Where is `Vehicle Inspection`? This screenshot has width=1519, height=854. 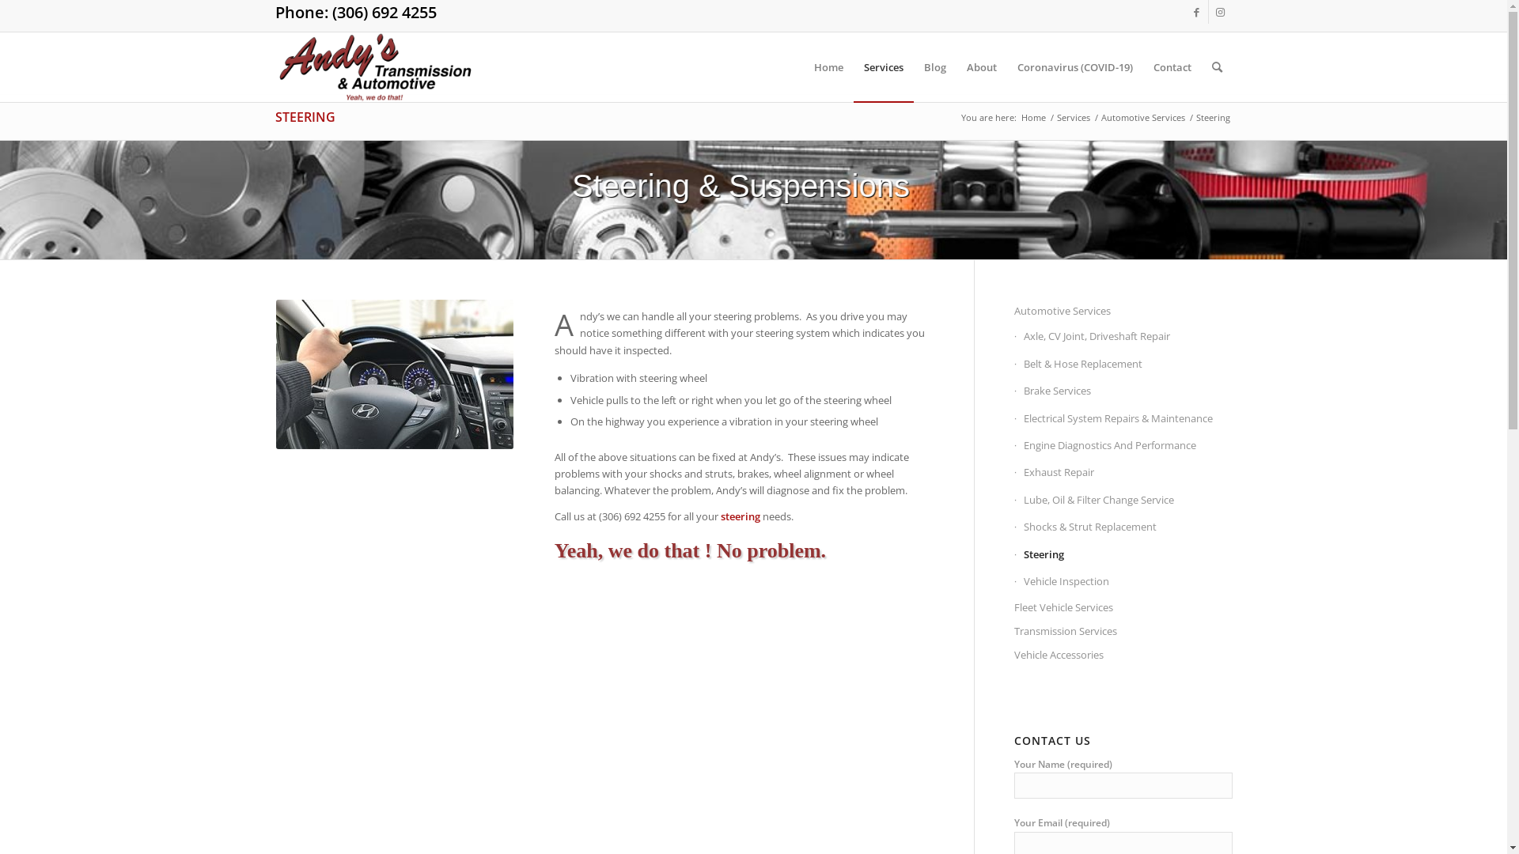
Vehicle Inspection is located at coordinates (1123, 582).